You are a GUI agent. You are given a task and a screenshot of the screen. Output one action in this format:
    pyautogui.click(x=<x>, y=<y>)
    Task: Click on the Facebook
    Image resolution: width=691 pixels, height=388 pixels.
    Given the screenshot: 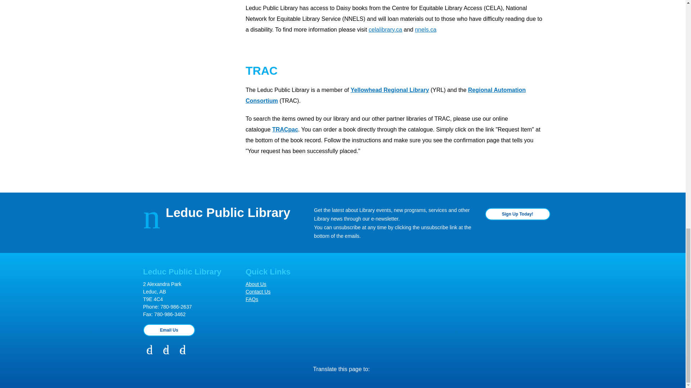 What is the action you would take?
    pyautogui.click(x=149, y=350)
    